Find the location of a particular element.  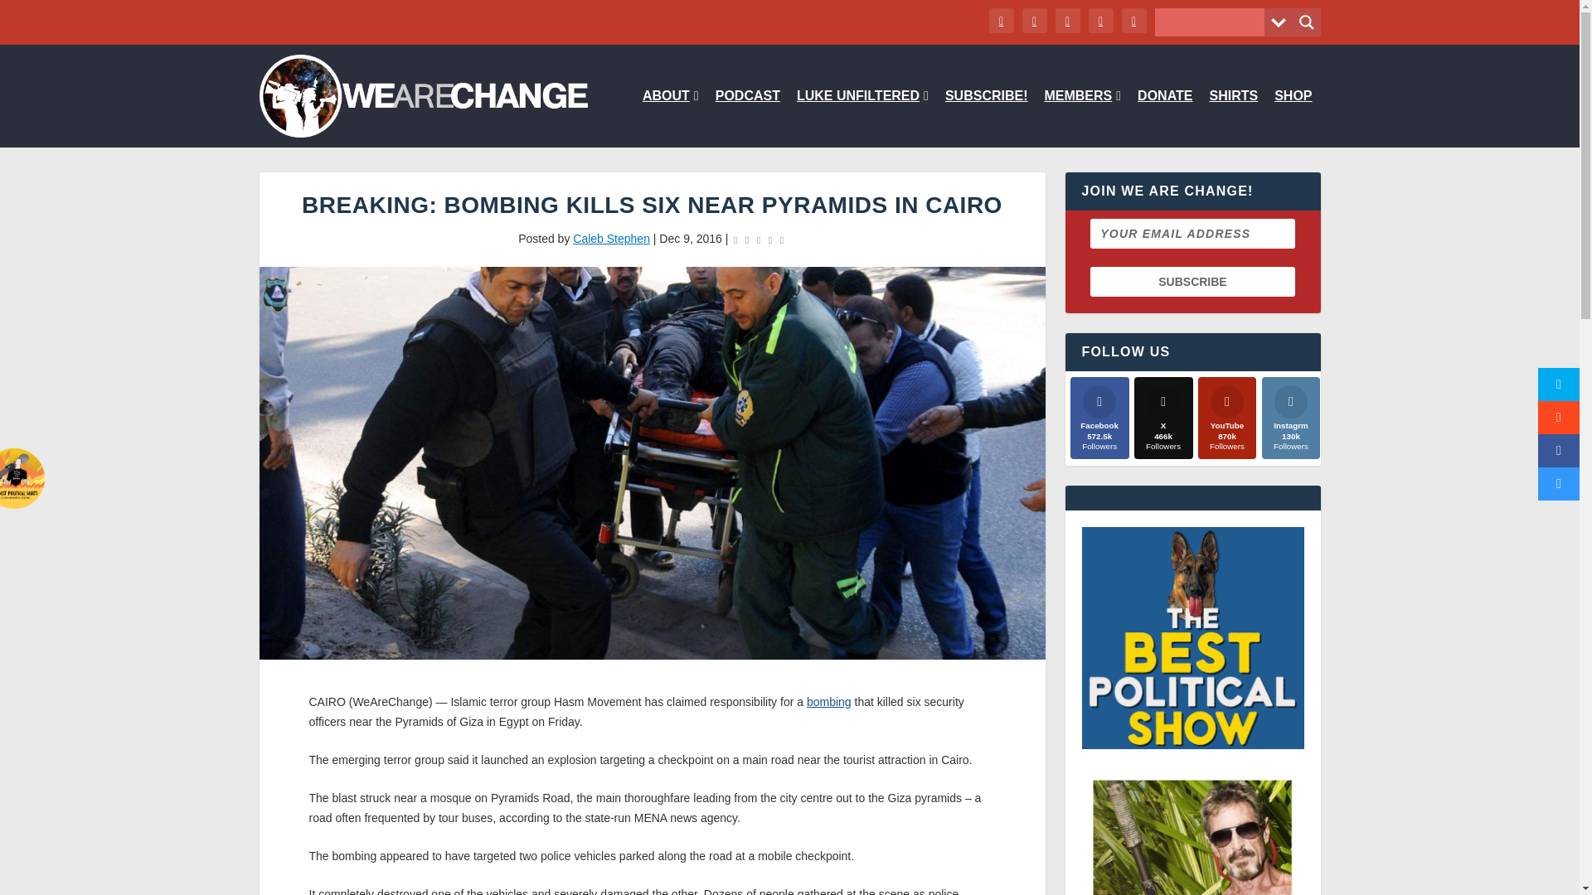

DONATE is located at coordinates (1165, 119).